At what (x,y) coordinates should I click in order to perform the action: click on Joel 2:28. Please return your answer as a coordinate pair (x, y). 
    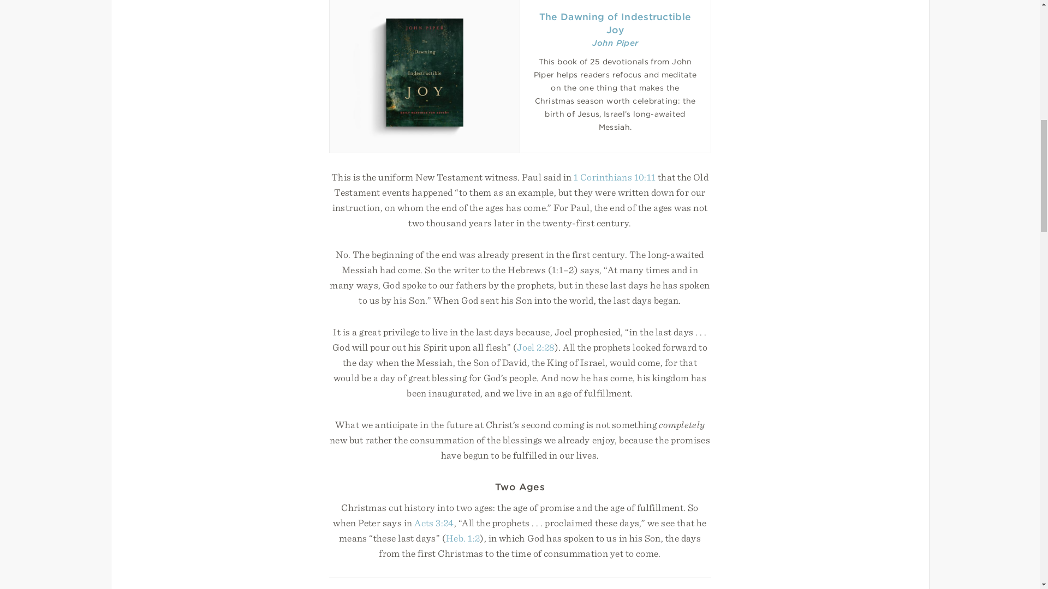
    Looking at the image, I should click on (535, 347).